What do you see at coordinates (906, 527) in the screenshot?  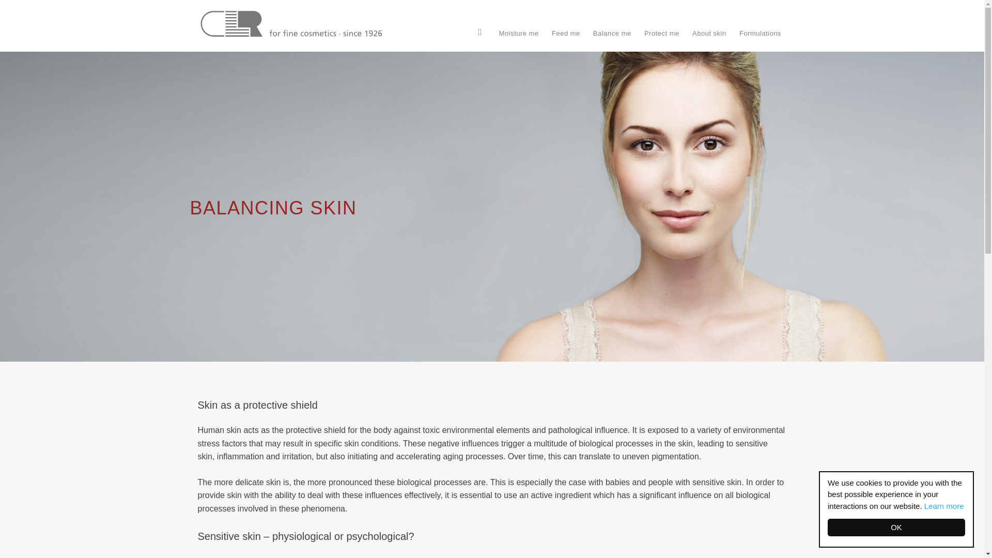 I see `OK` at bounding box center [906, 527].